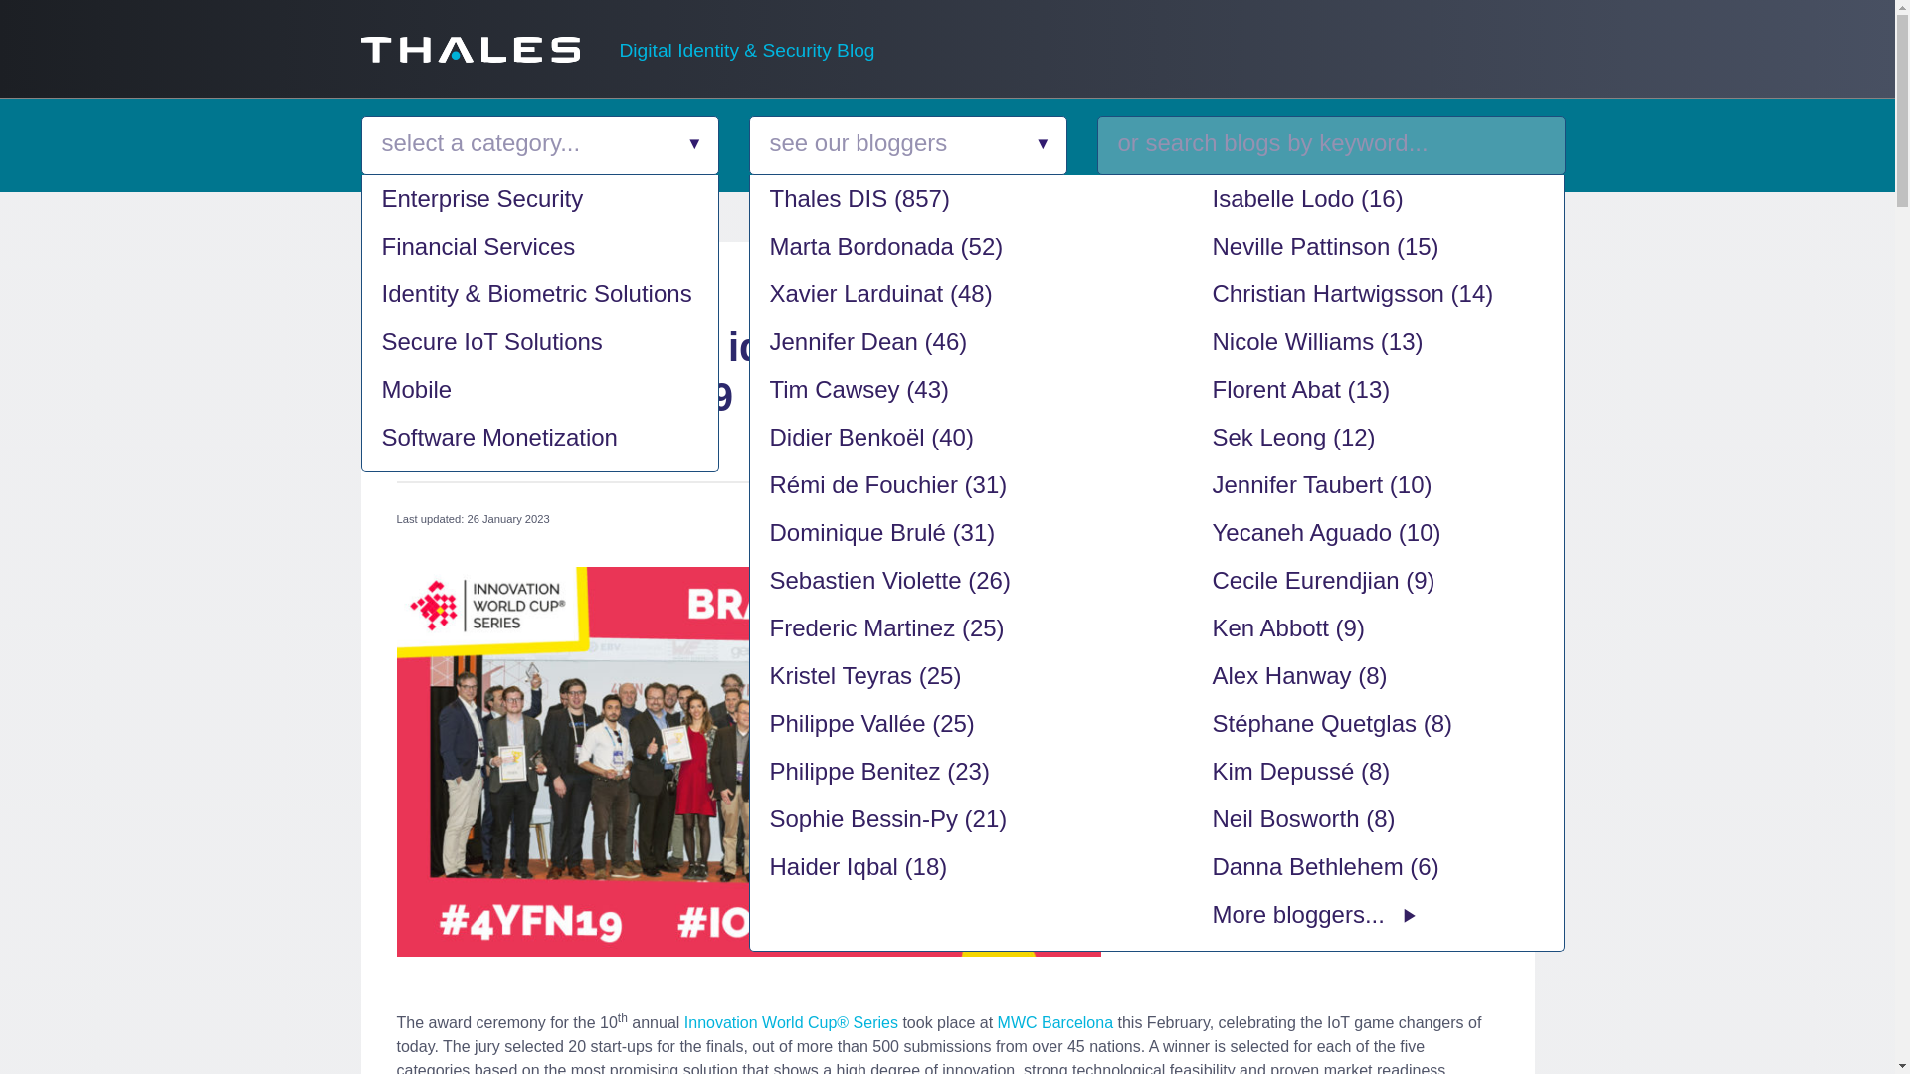 This screenshot has width=1910, height=1074. What do you see at coordinates (539, 390) in the screenshot?
I see `Mobile` at bounding box center [539, 390].